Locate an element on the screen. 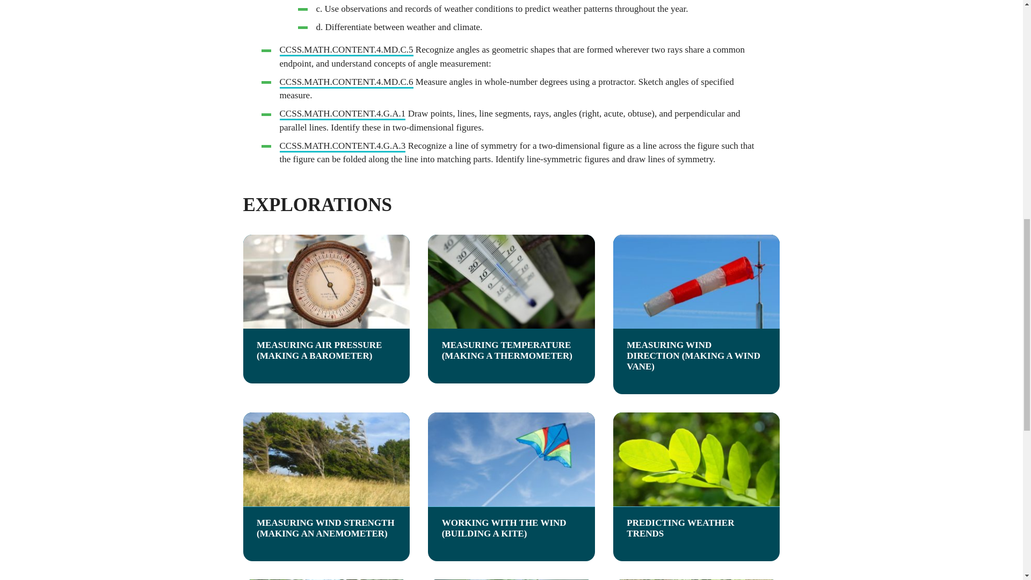 The image size is (1031, 580). PREDICTING WEATHER TRENDS is located at coordinates (697, 487).